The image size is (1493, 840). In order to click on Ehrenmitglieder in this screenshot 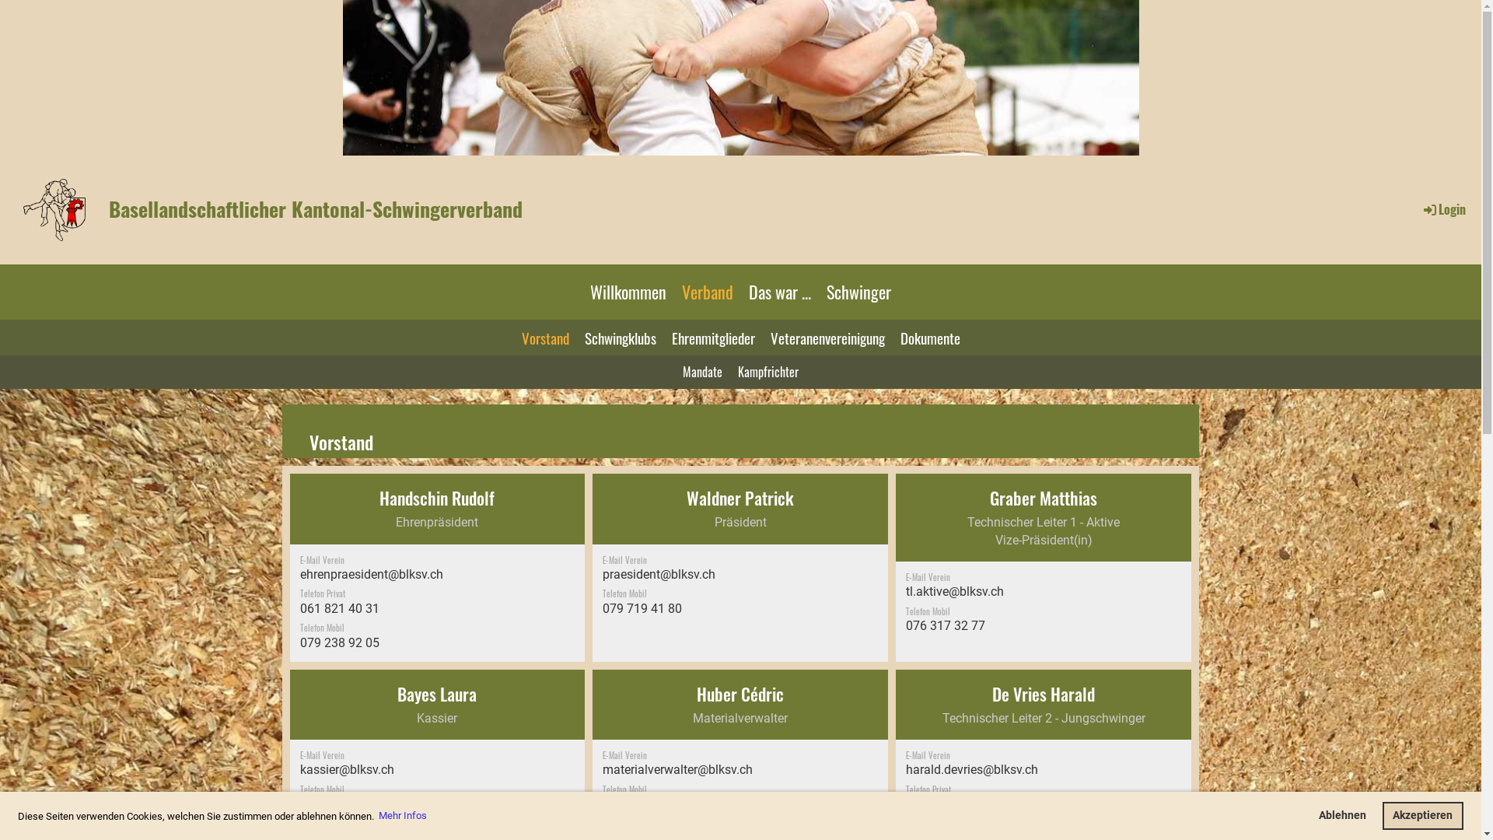, I will do `click(714, 338)`.